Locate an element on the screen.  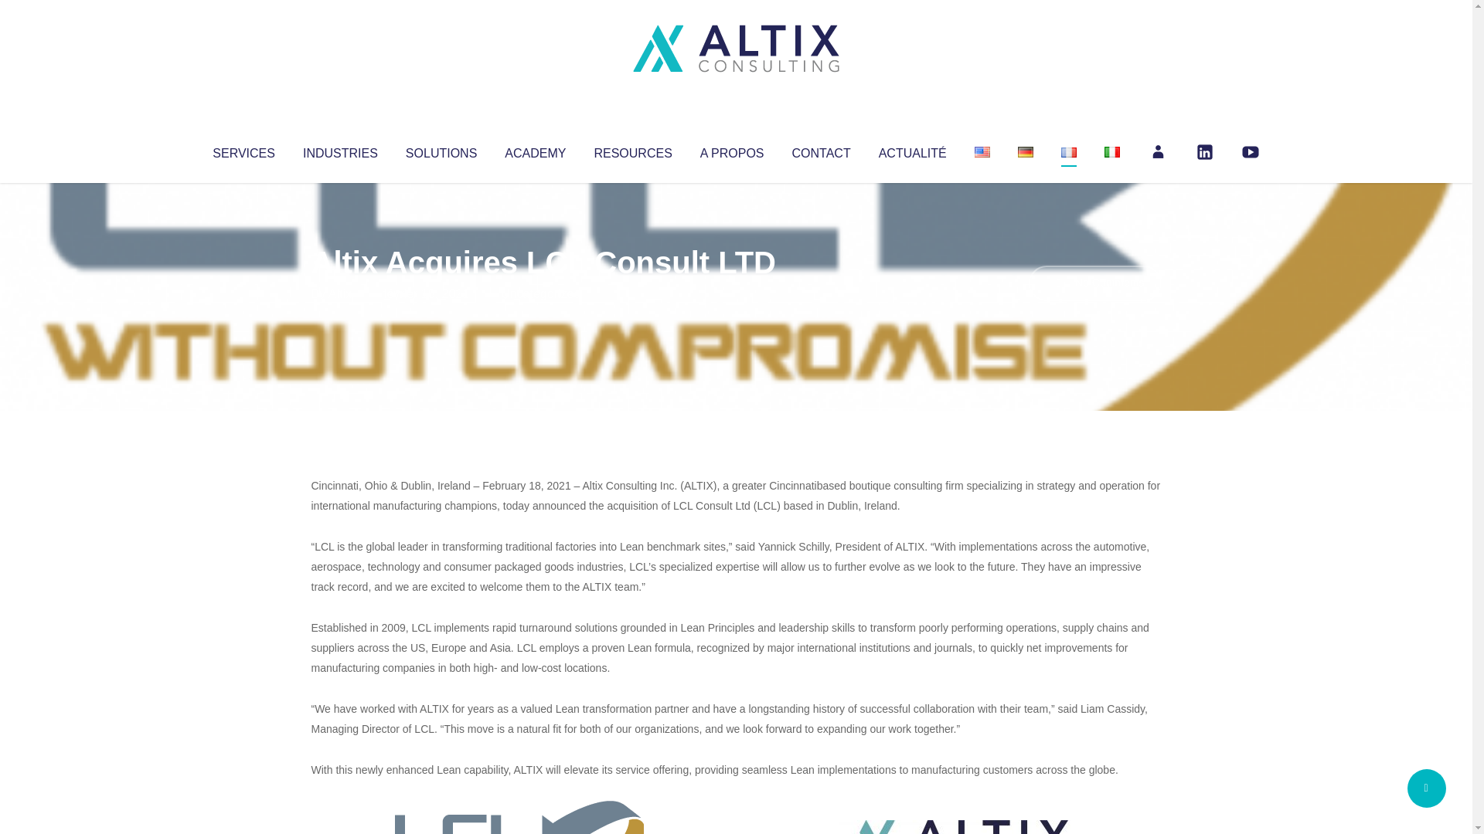
SOLUTIONS is located at coordinates (441, 150).